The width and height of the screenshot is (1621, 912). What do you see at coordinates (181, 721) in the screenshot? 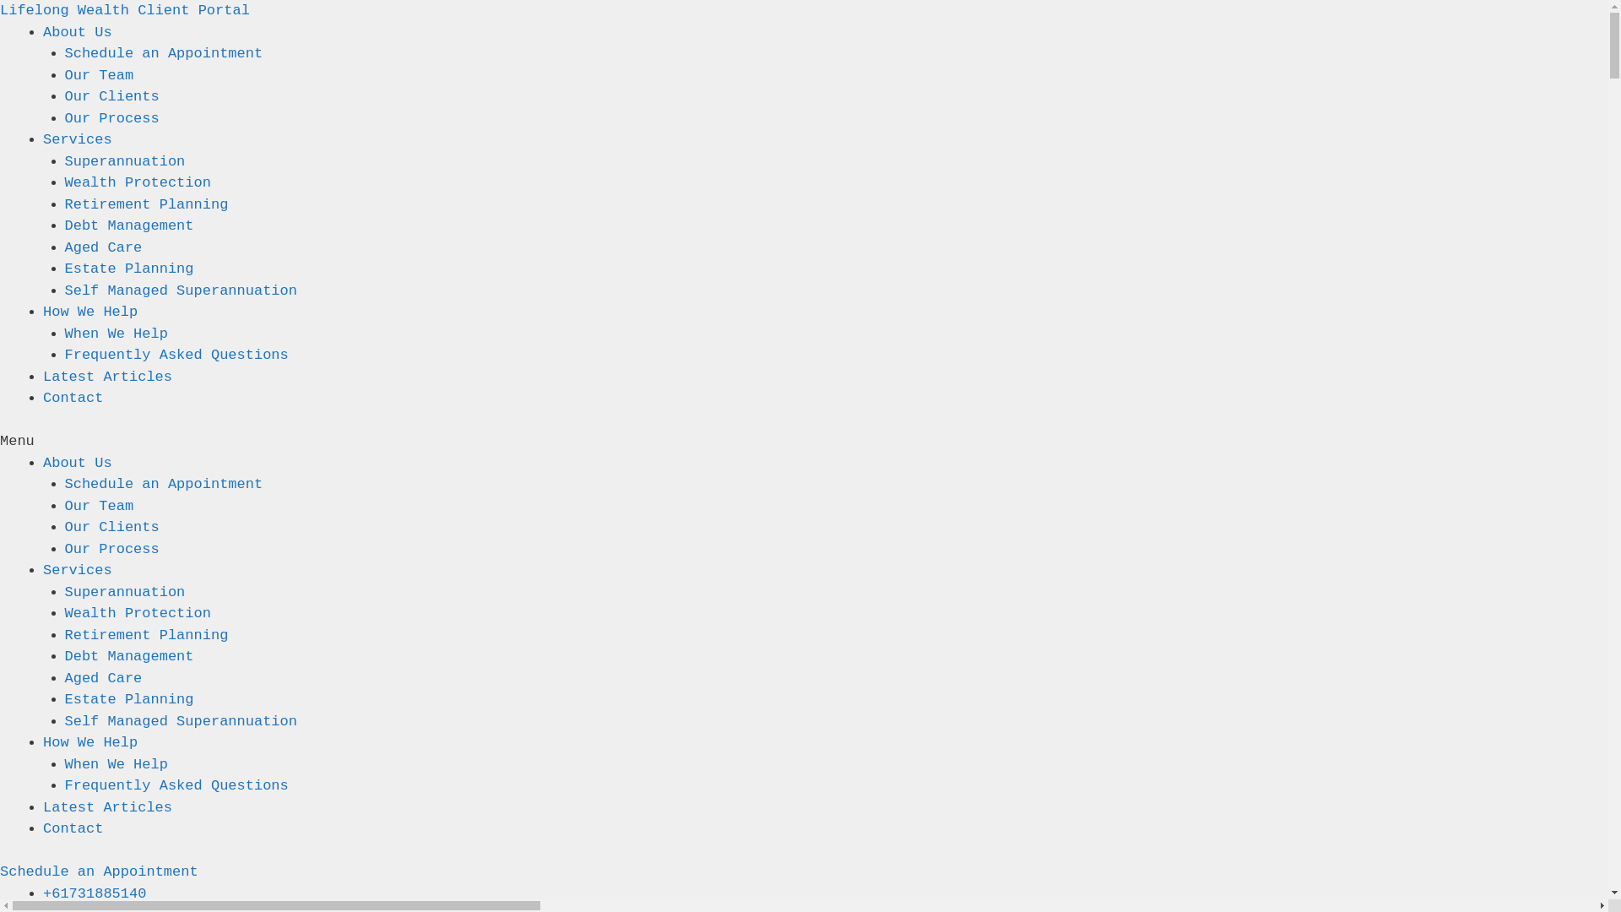
I see `Self Managed Superannuation` at bounding box center [181, 721].